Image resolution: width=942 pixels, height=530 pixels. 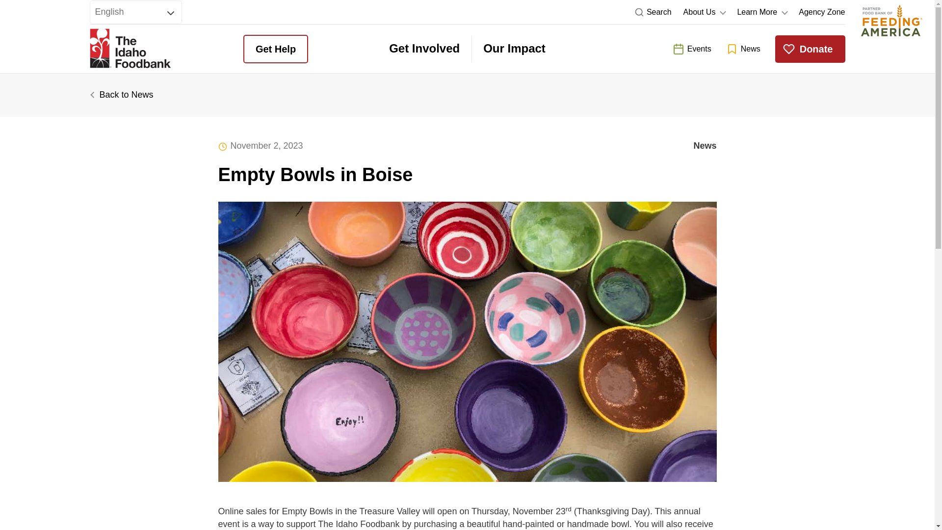 What do you see at coordinates (424, 49) in the screenshot?
I see `Get Involved` at bounding box center [424, 49].